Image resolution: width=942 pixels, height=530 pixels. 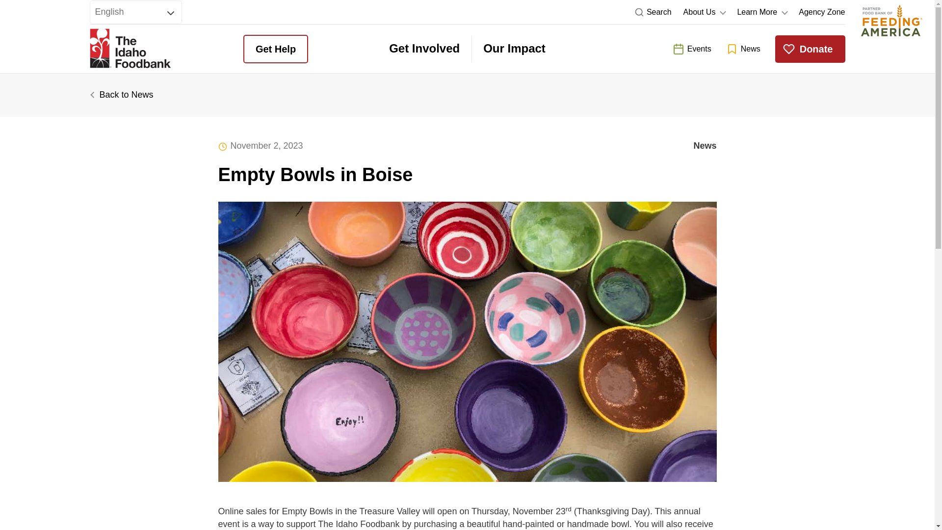 What do you see at coordinates (424, 49) in the screenshot?
I see `Get Involved` at bounding box center [424, 49].